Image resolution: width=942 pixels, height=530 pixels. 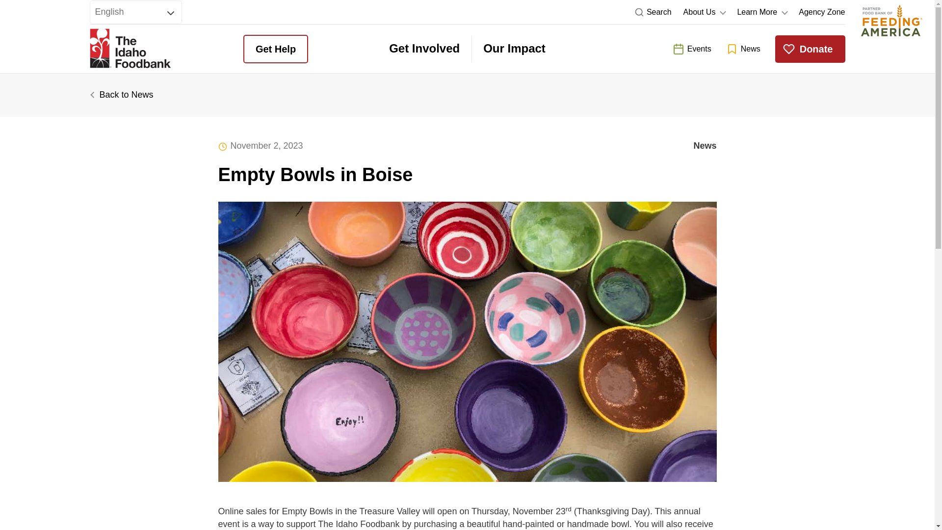 What do you see at coordinates (424, 49) in the screenshot?
I see `Get Involved` at bounding box center [424, 49].